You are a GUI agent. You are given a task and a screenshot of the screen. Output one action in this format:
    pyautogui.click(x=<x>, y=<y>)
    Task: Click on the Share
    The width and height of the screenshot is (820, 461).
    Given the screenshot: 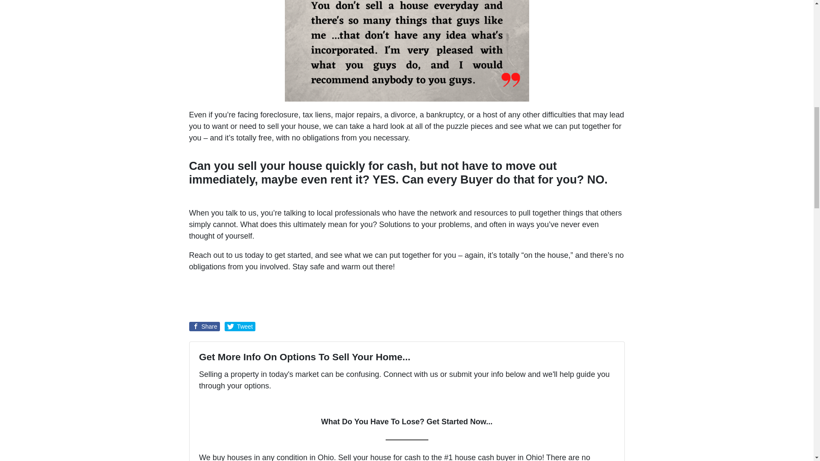 What is the action you would take?
    pyautogui.click(x=204, y=326)
    